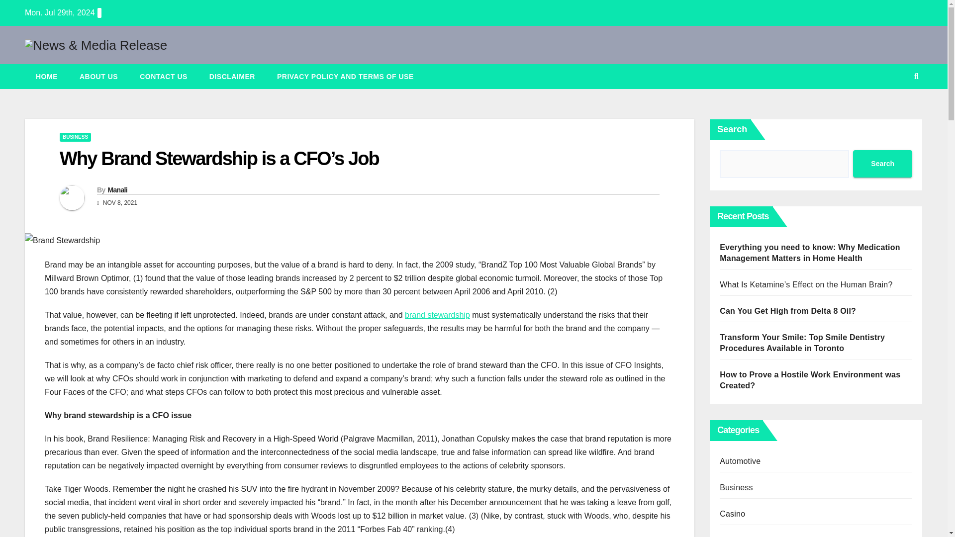 This screenshot has height=537, width=955. I want to click on HOME, so click(47, 77).